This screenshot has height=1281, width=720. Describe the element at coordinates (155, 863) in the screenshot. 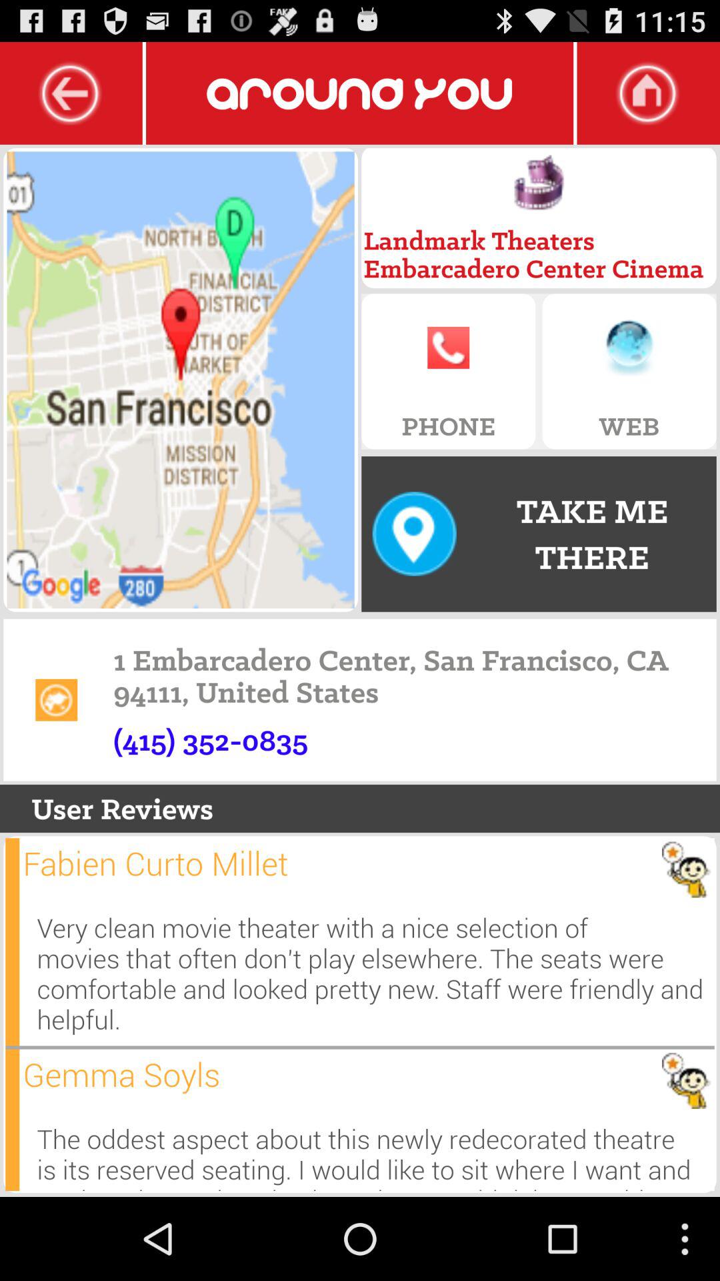

I see `choose the item below     user reviews  icon` at that location.